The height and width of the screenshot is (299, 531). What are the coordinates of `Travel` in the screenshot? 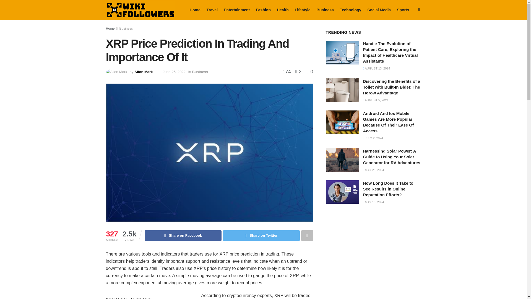 It's located at (212, 10).